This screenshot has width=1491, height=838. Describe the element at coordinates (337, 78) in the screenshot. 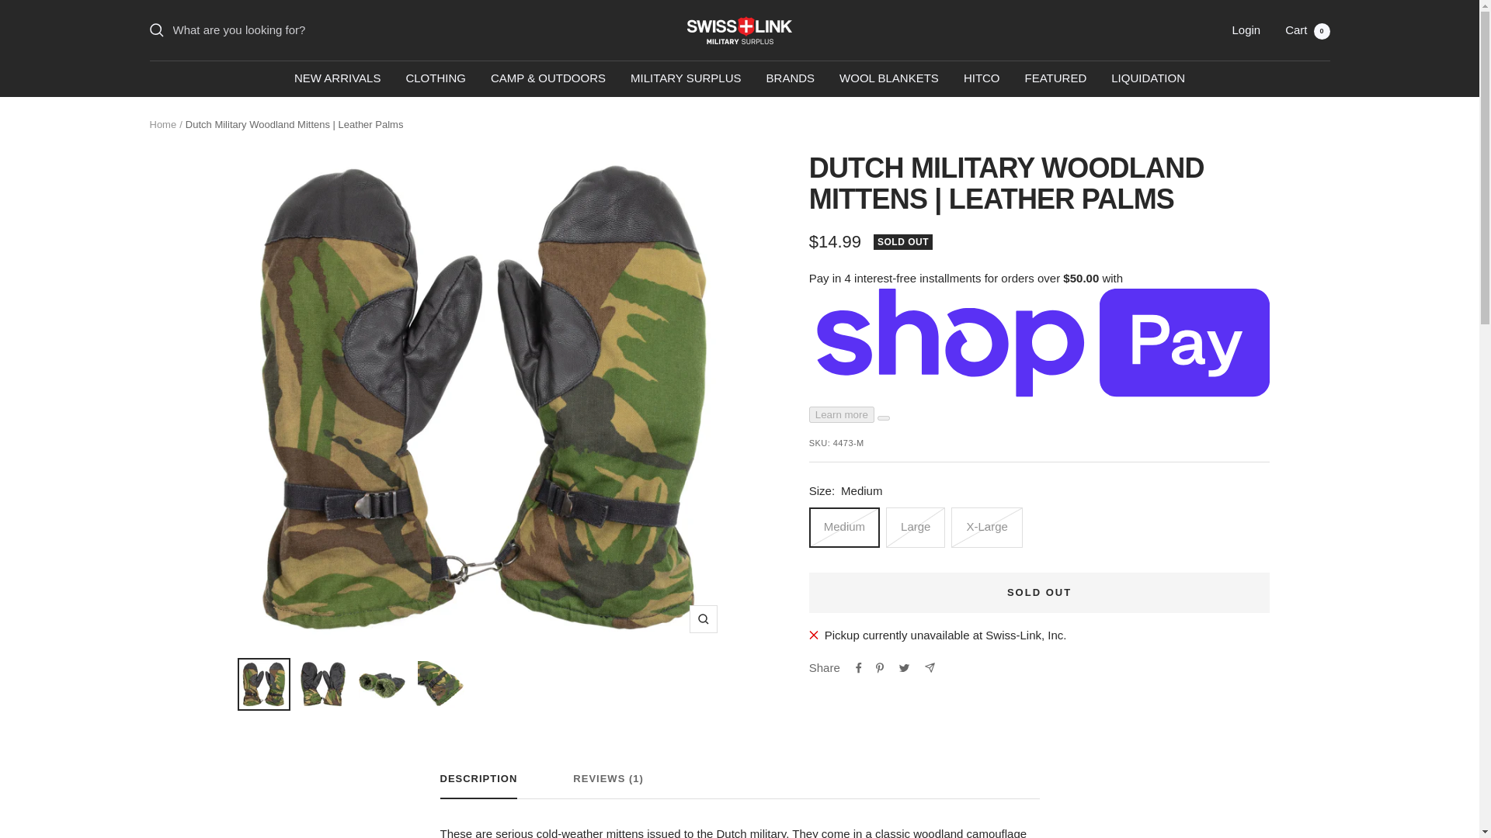

I see `NEW ARRIVALS` at that location.